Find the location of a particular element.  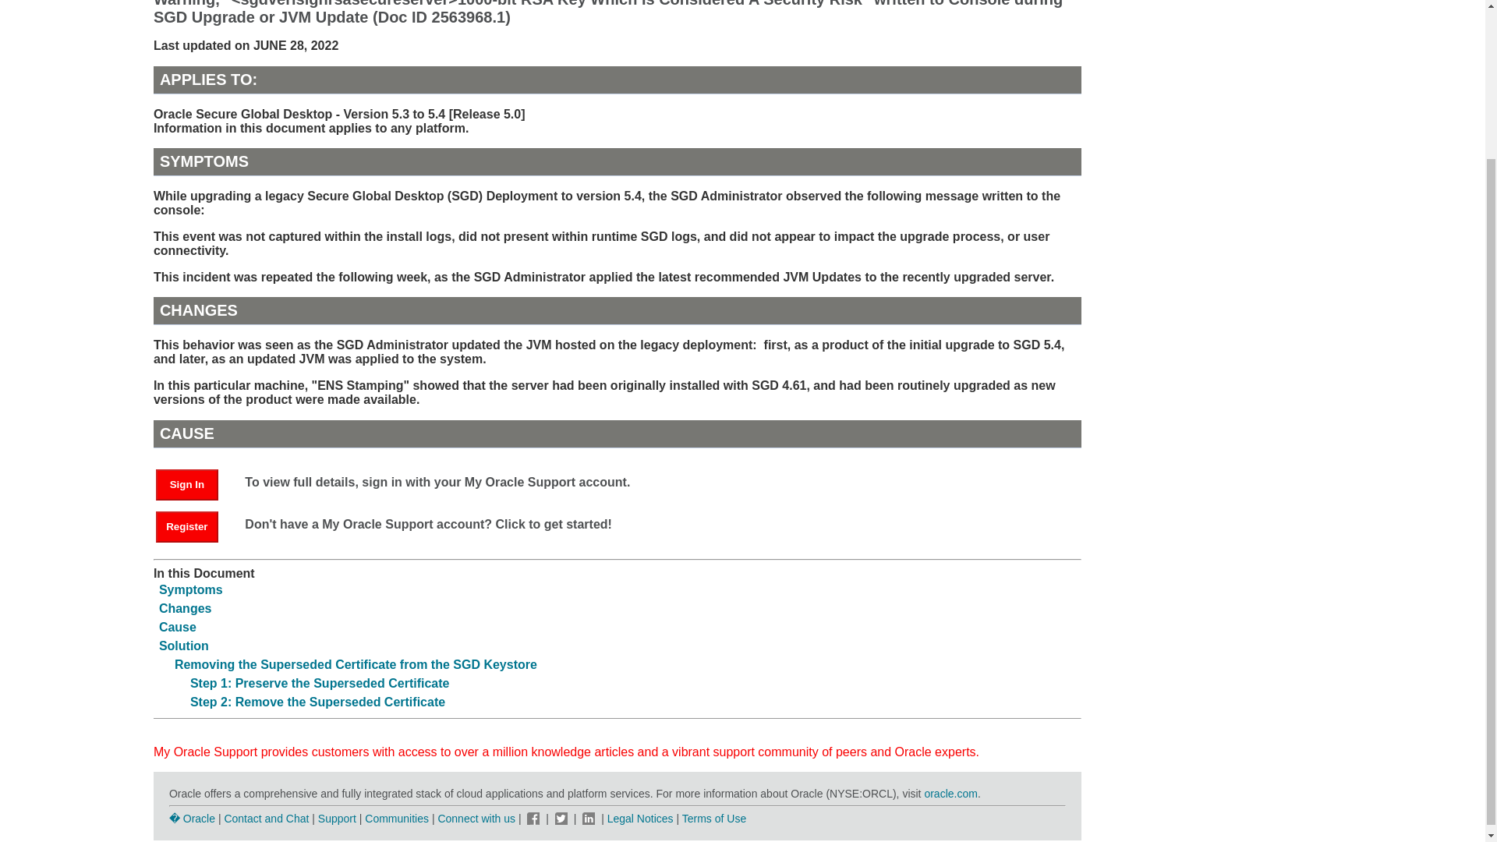

Cause is located at coordinates (177, 627).